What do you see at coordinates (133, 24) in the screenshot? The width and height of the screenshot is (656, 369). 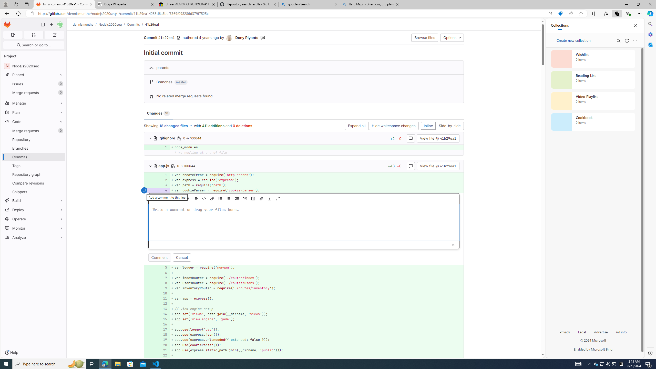 I see `Commits` at bounding box center [133, 24].